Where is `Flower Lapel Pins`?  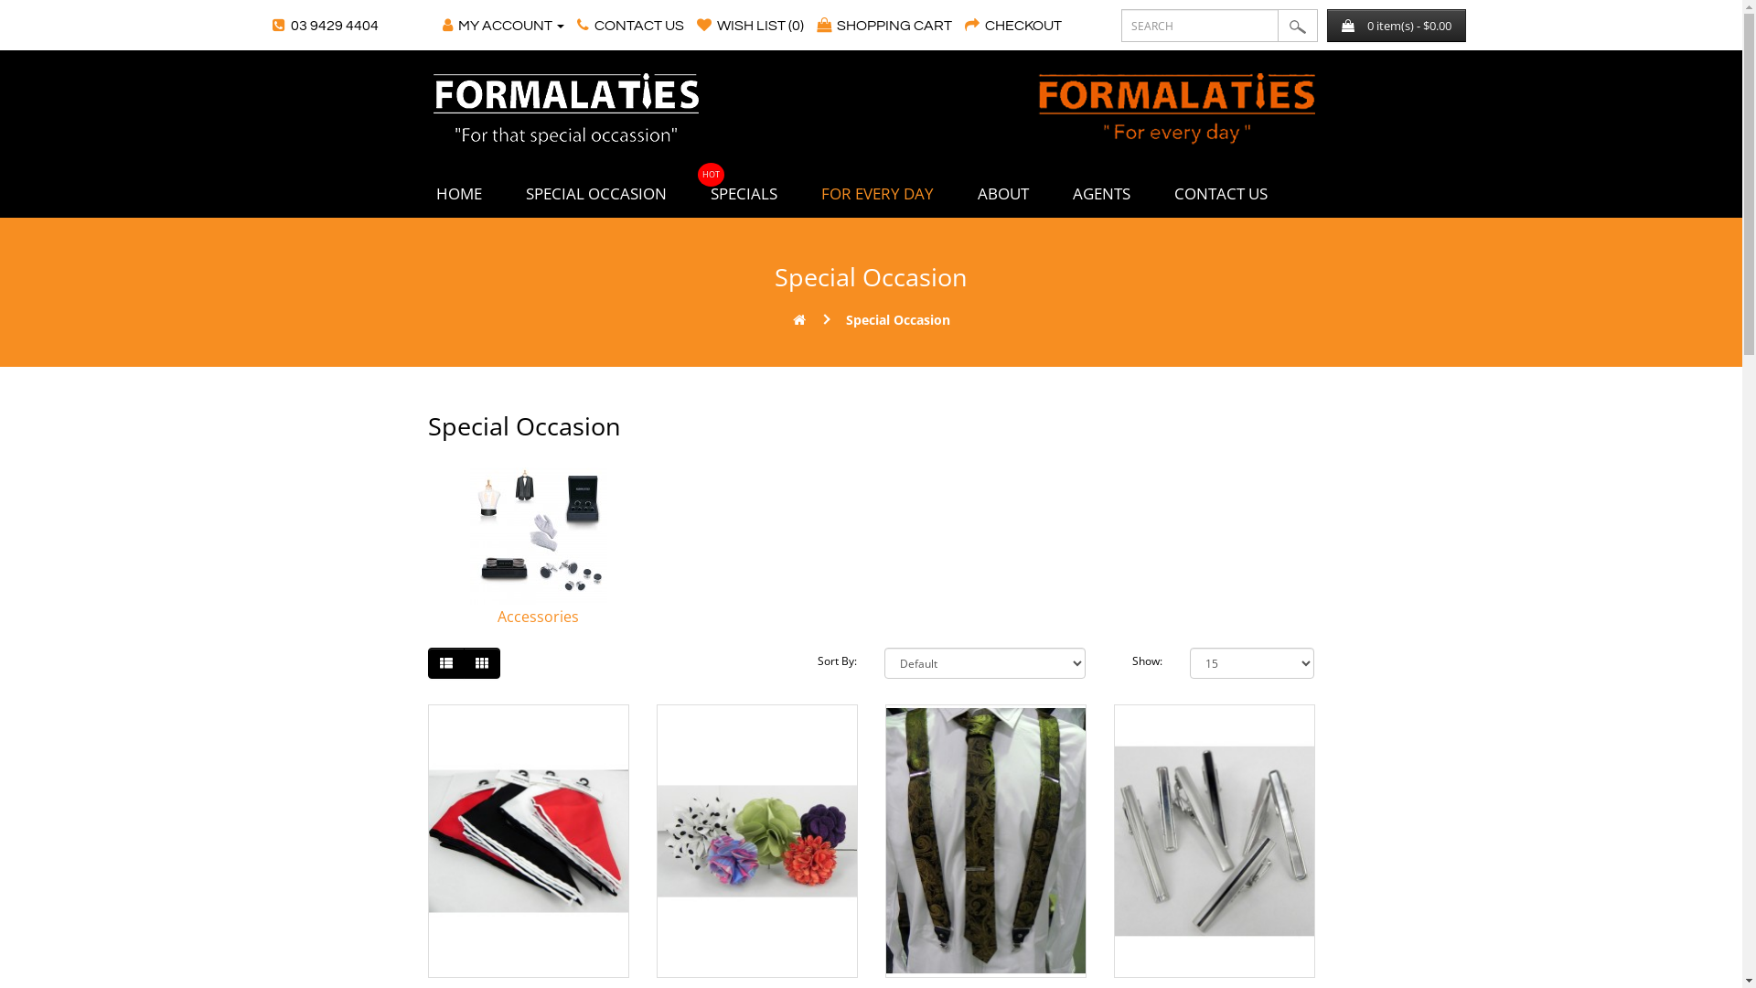 Flower Lapel Pins is located at coordinates (757, 842).